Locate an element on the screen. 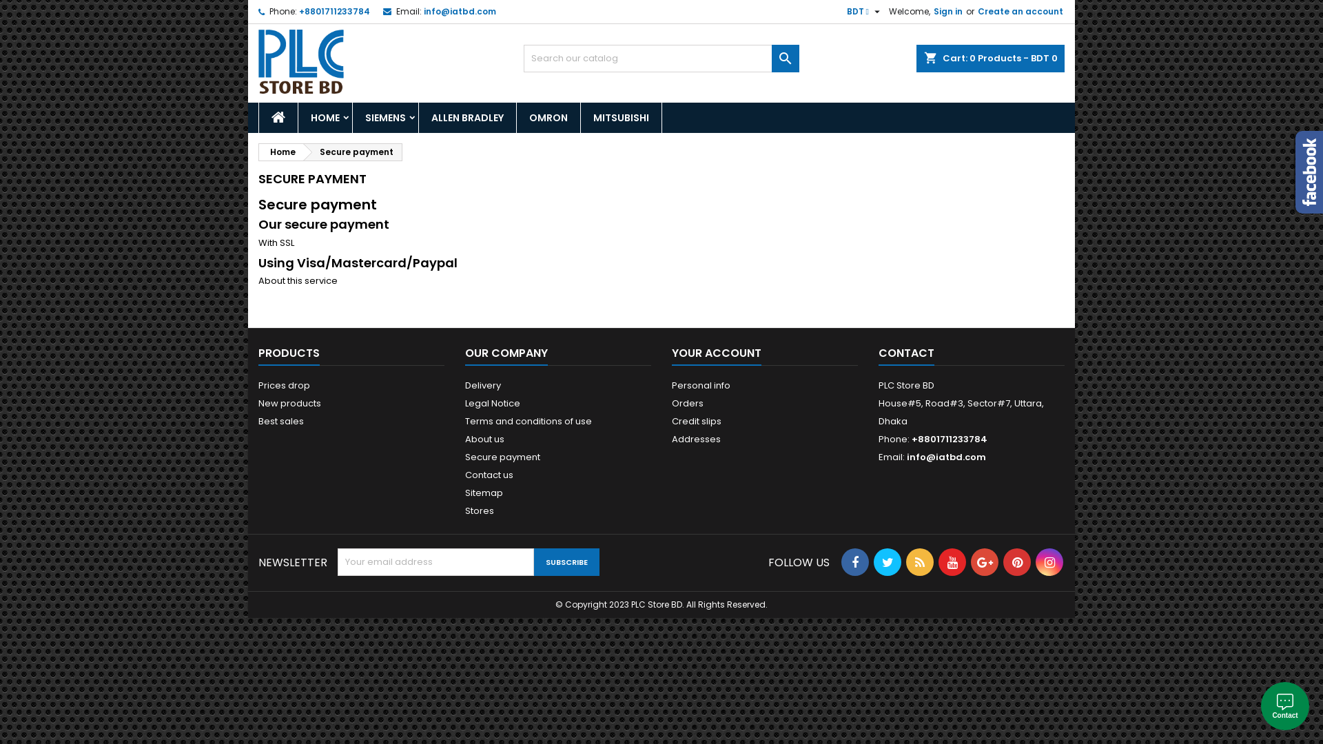 This screenshot has height=744, width=1323. New products is located at coordinates (289, 404).